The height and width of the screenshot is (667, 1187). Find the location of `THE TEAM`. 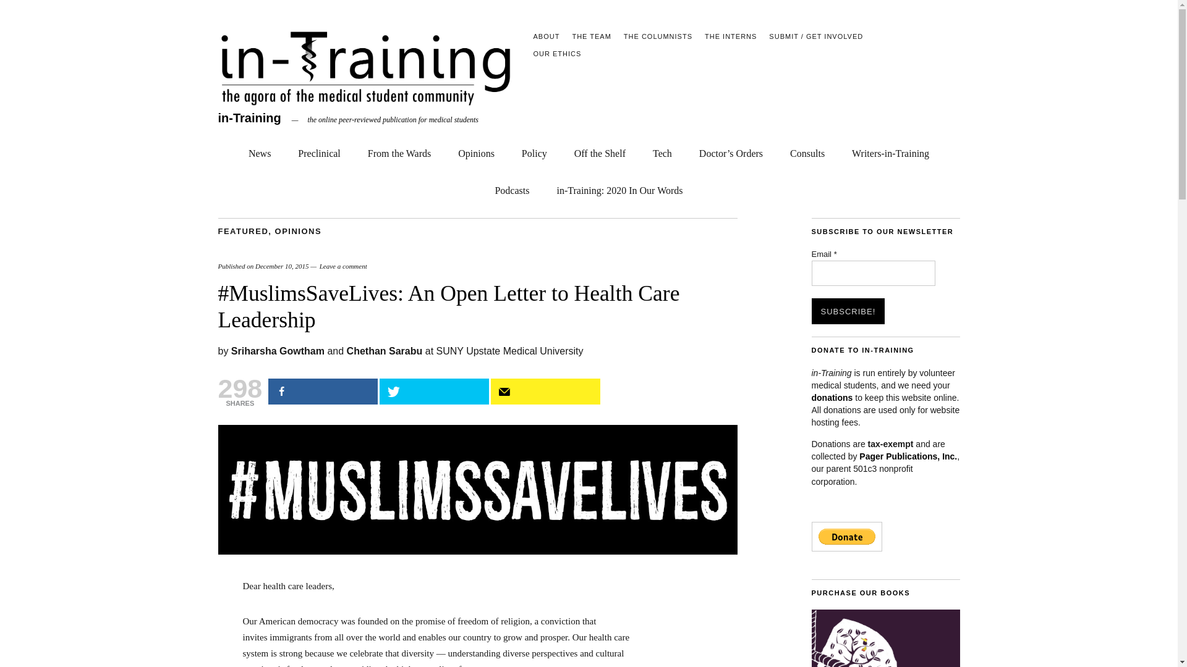

THE TEAM is located at coordinates (591, 36).